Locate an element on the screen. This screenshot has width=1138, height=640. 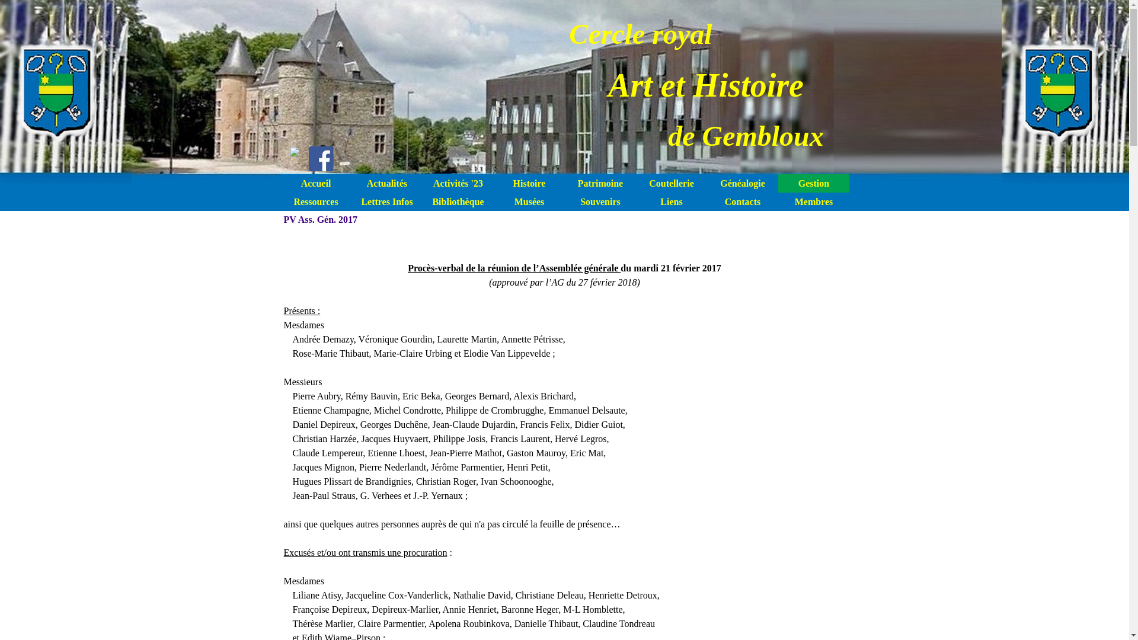
Accueil is located at coordinates (316, 184).